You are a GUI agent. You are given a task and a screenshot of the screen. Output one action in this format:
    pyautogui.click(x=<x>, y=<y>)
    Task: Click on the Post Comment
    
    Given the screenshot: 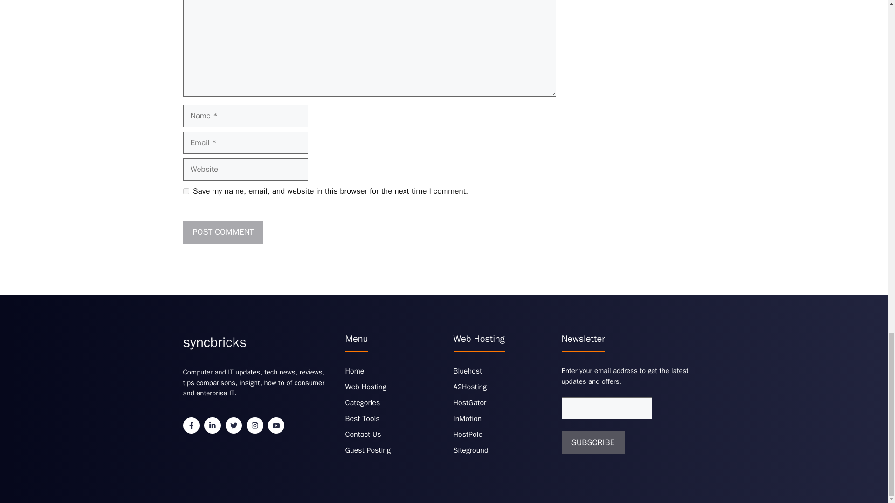 What is the action you would take?
    pyautogui.click(x=223, y=232)
    